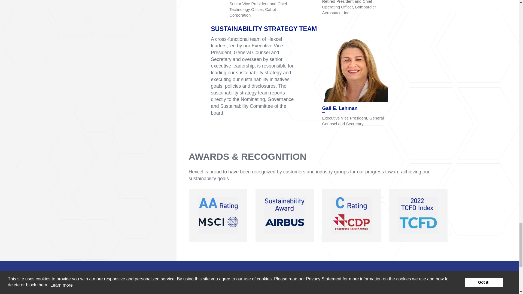 Image resolution: width=523 pixels, height=294 pixels. Describe the element at coordinates (355, 69) in the screenshot. I see `Gail E. Lehman` at that location.